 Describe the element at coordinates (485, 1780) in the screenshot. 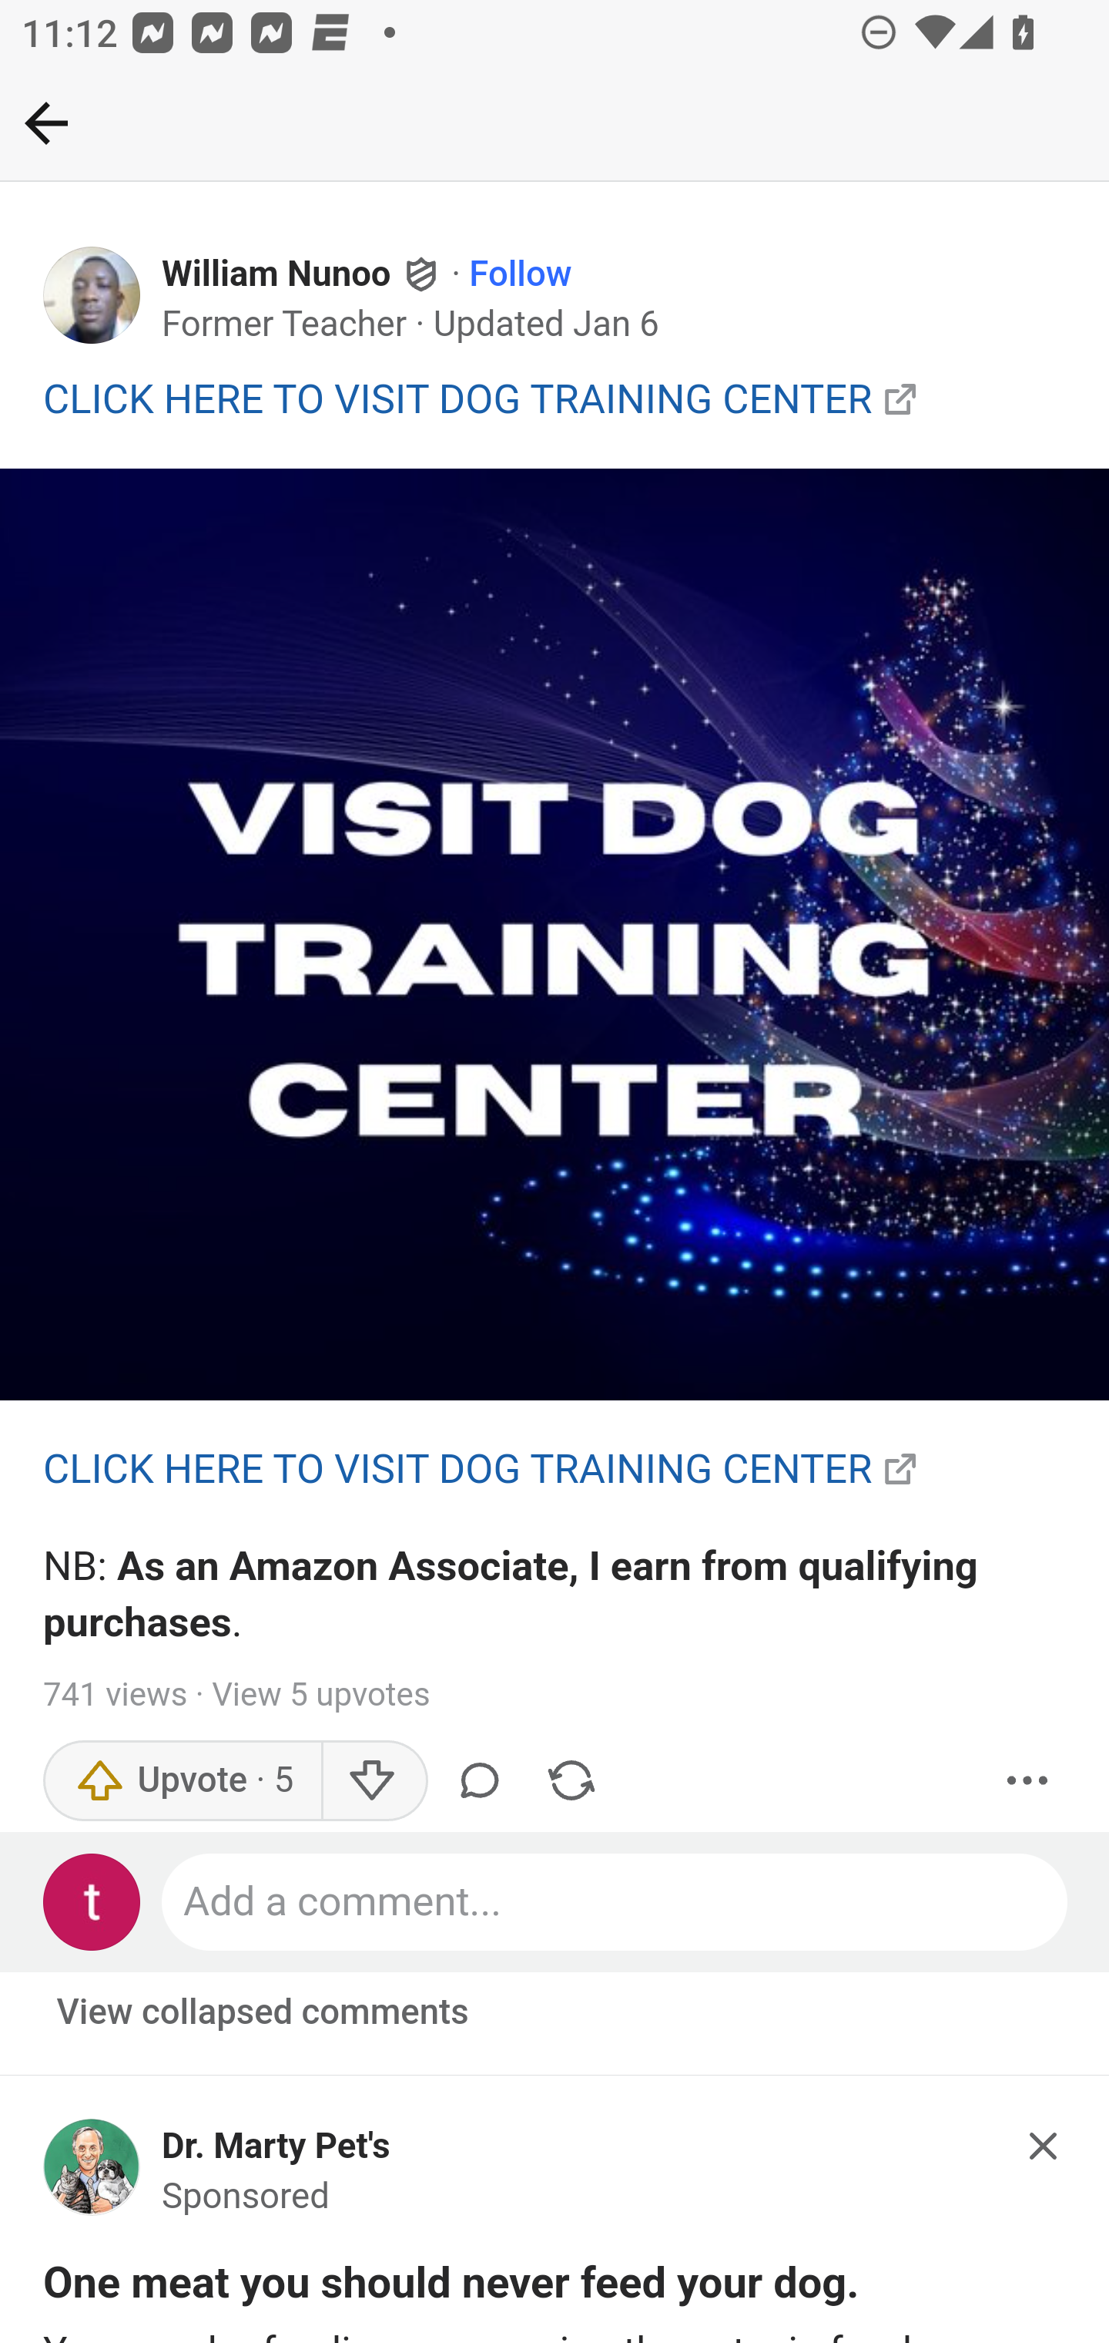

I see `Comment` at that location.